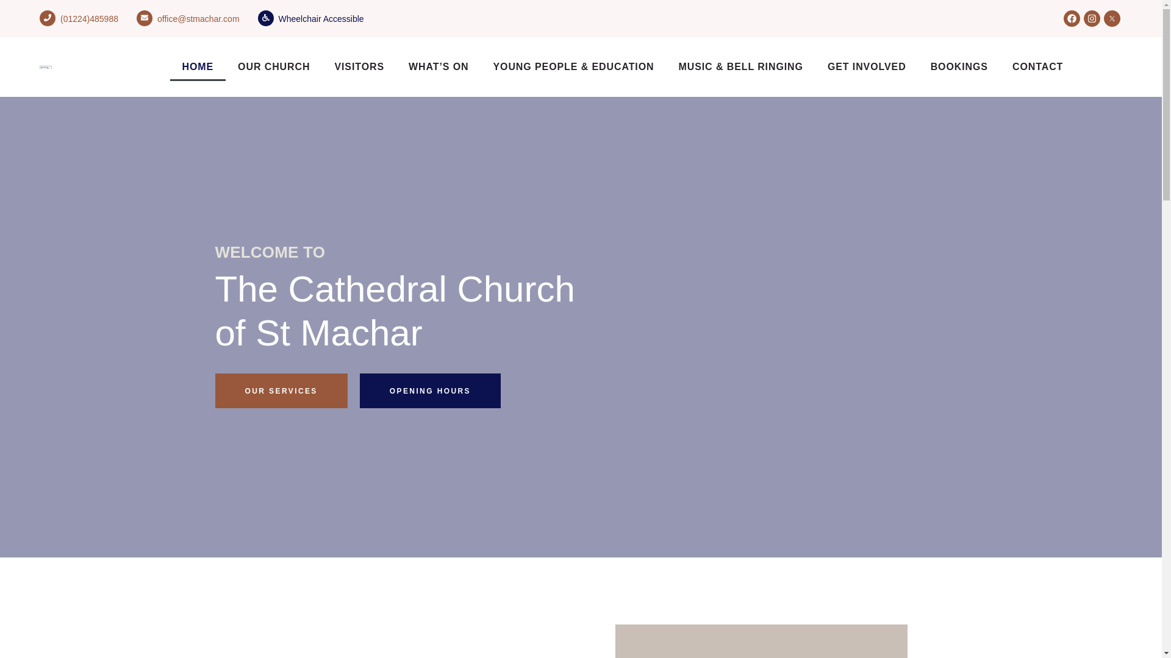  I want to click on HOME, so click(198, 67).